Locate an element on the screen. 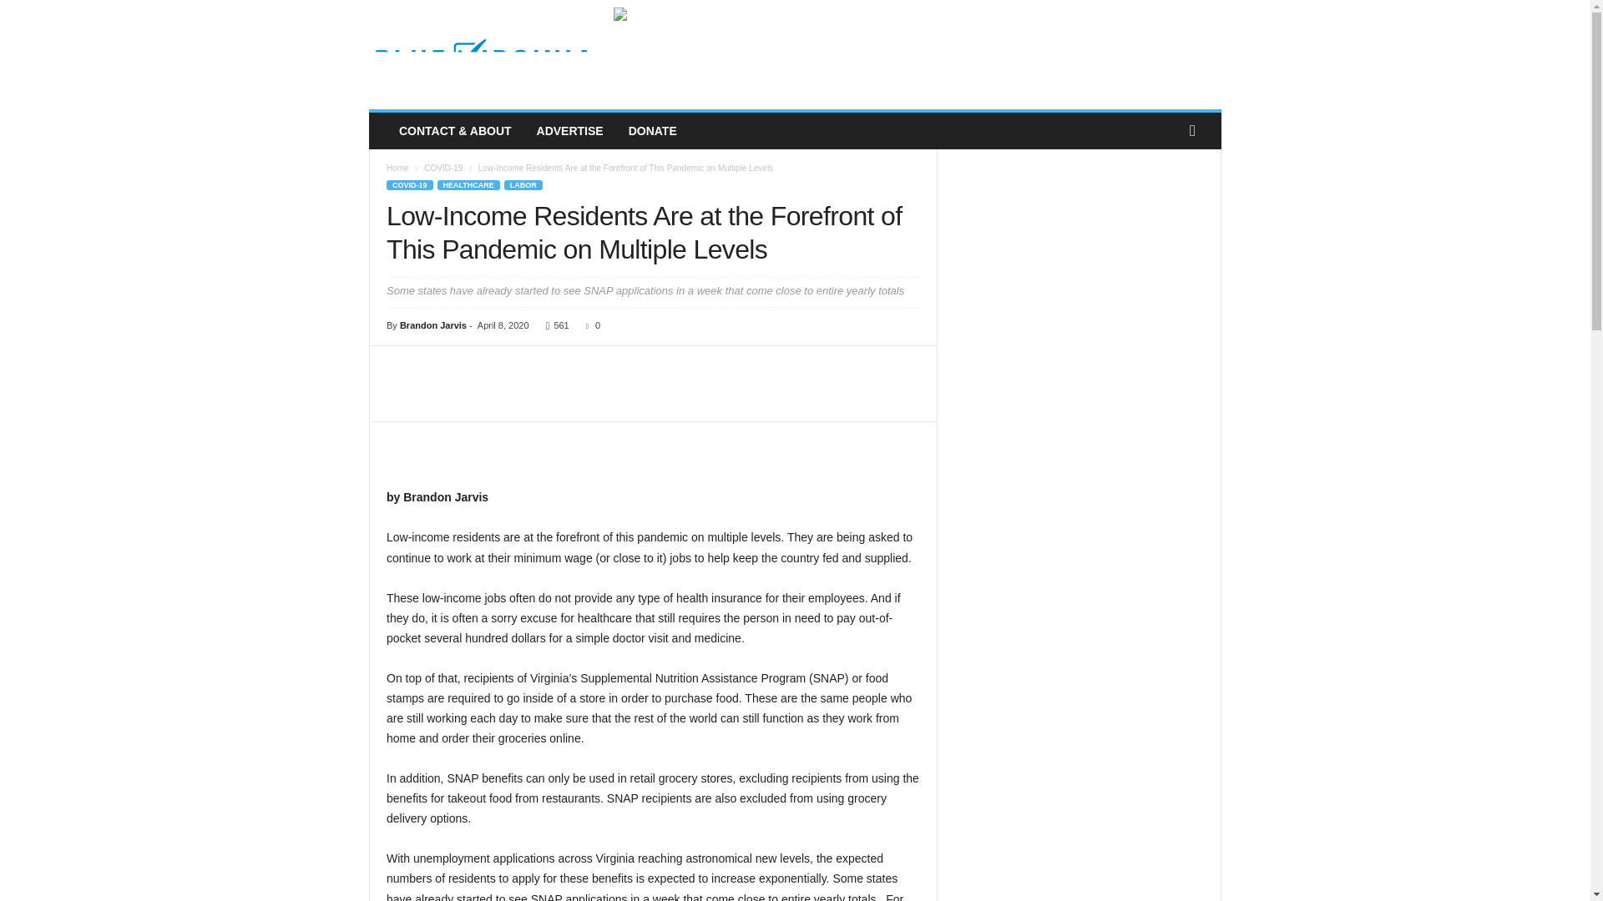 The image size is (1603, 901). LABOR is located at coordinates (523, 185).